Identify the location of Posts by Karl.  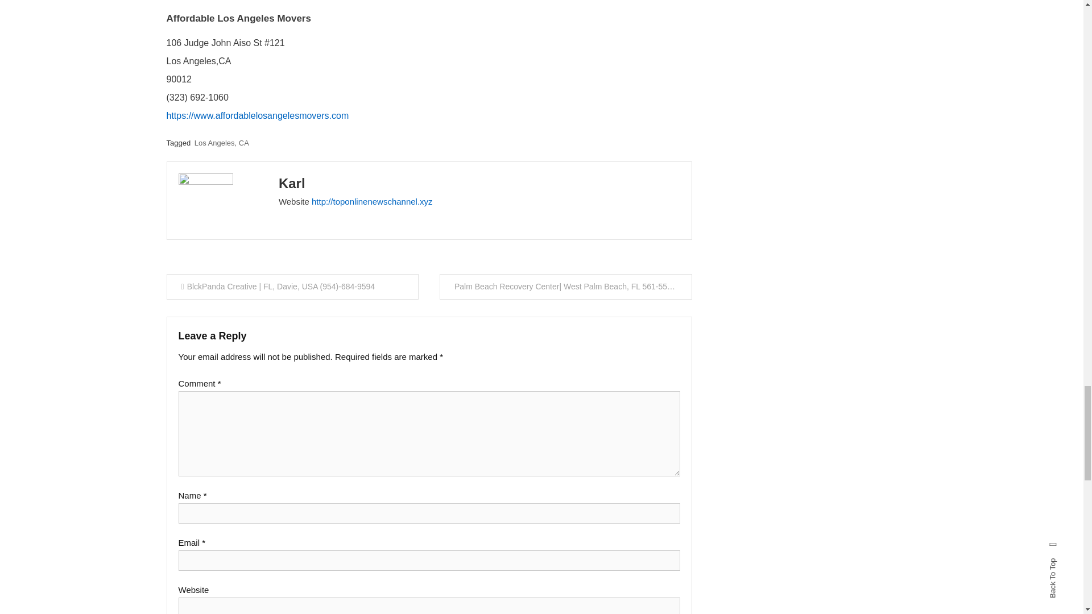
(292, 183).